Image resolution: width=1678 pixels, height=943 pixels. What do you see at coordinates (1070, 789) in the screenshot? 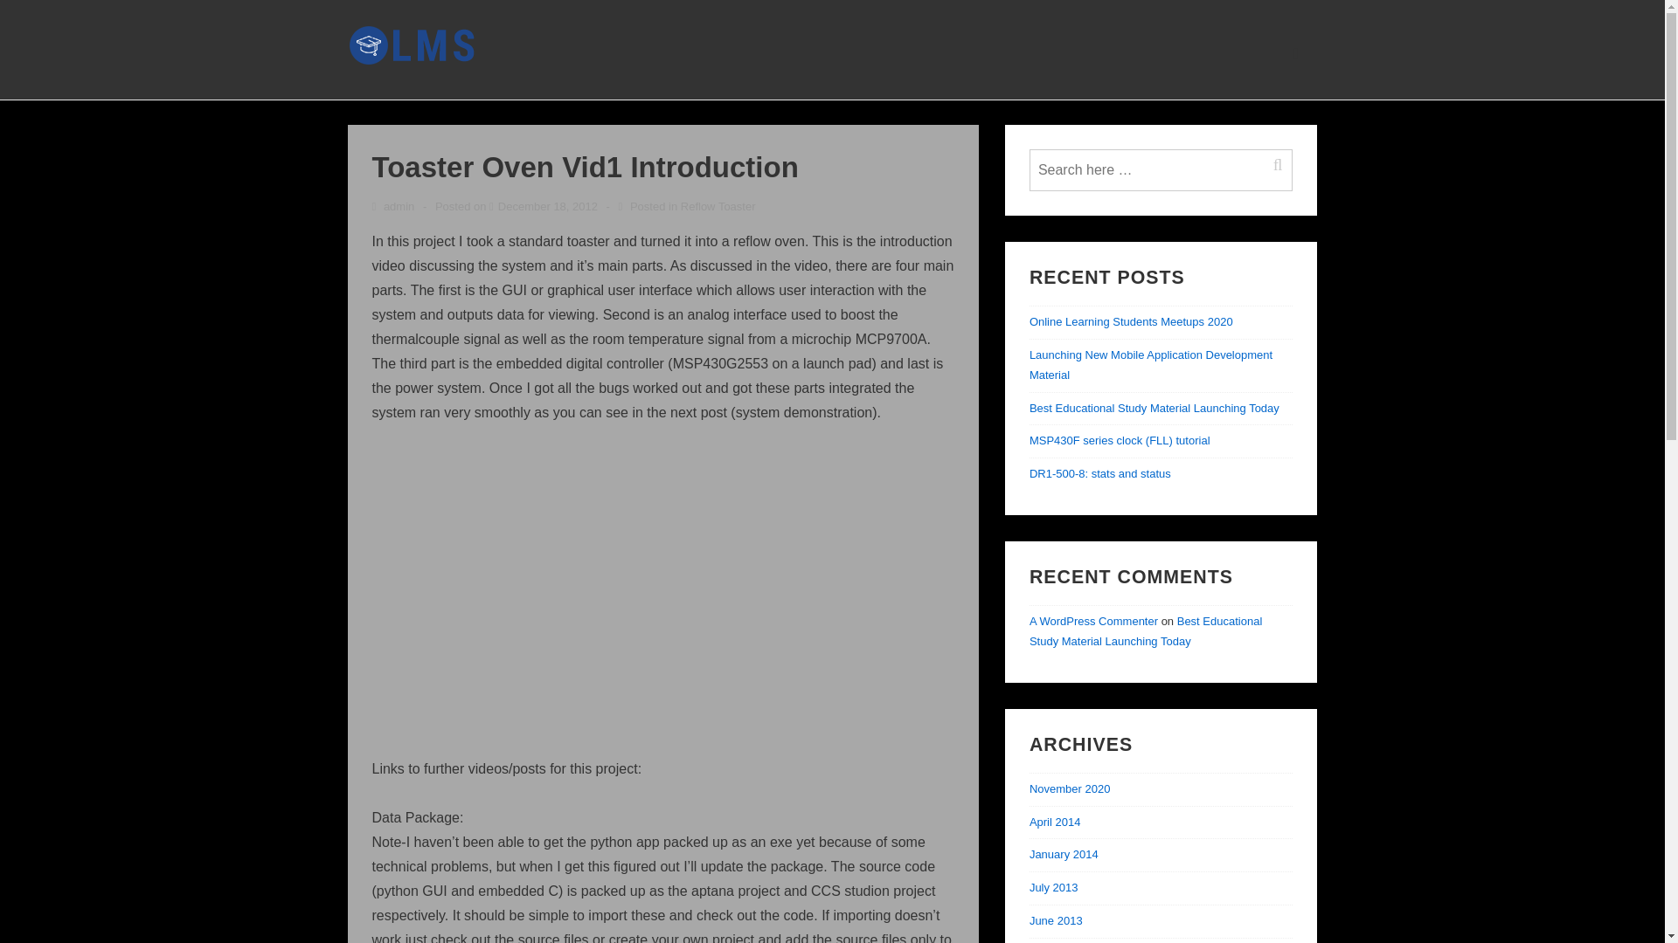
I see `November 2020` at bounding box center [1070, 789].